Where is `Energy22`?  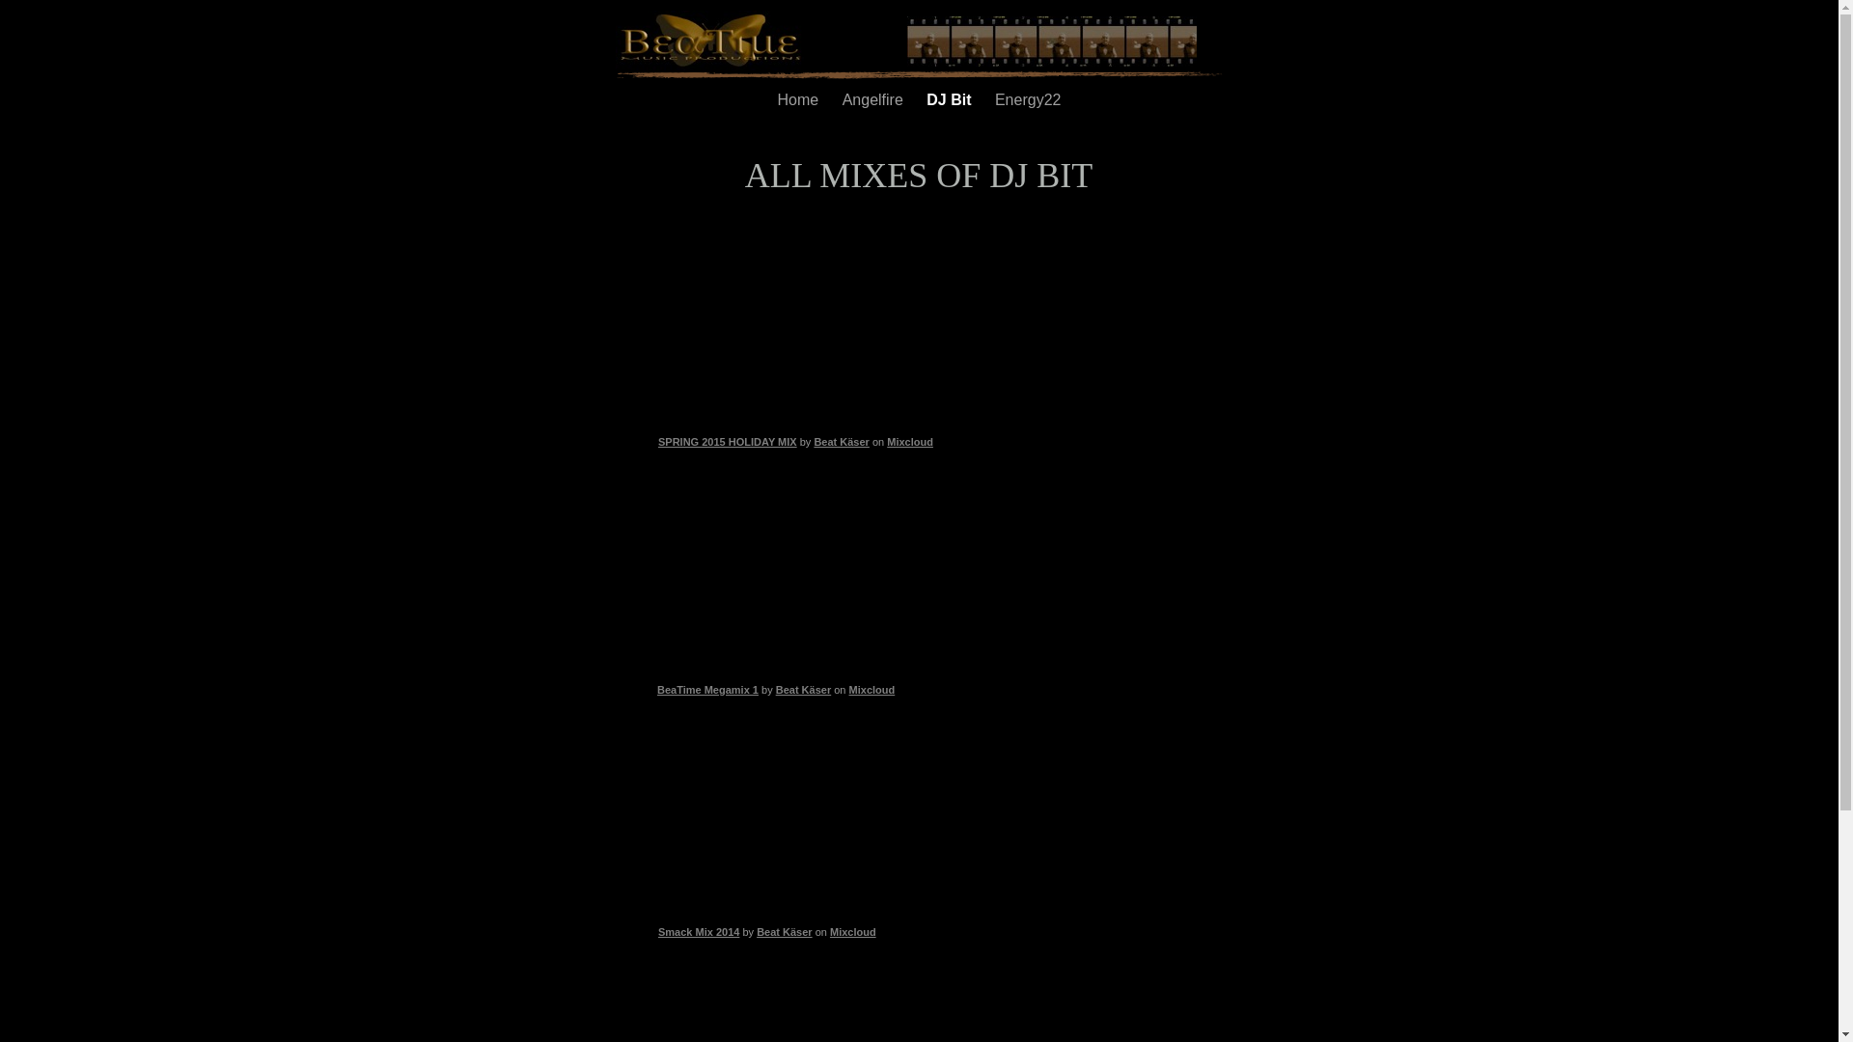
Energy22 is located at coordinates (1029, 100).